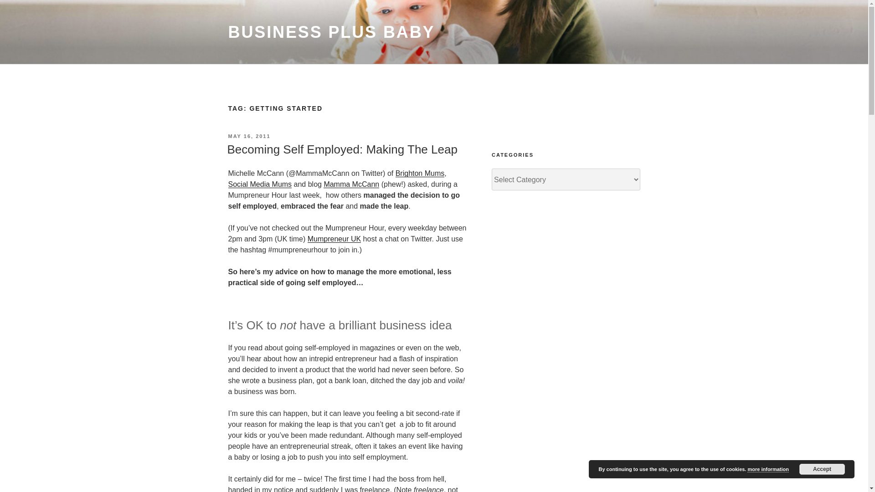 This screenshot has width=875, height=492. What do you see at coordinates (351, 184) in the screenshot?
I see `Mamma McCann` at bounding box center [351, 184].